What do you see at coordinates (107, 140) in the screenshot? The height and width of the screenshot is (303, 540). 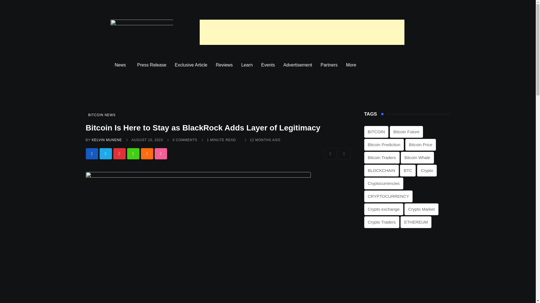 I see `KELVIN MUNENE` at bounding box center [107, 140].